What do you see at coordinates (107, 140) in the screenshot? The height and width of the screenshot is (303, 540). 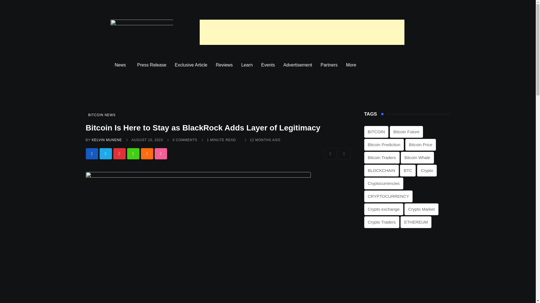 I see `KELVIN MUNENE` at bounding box center [107, 140].